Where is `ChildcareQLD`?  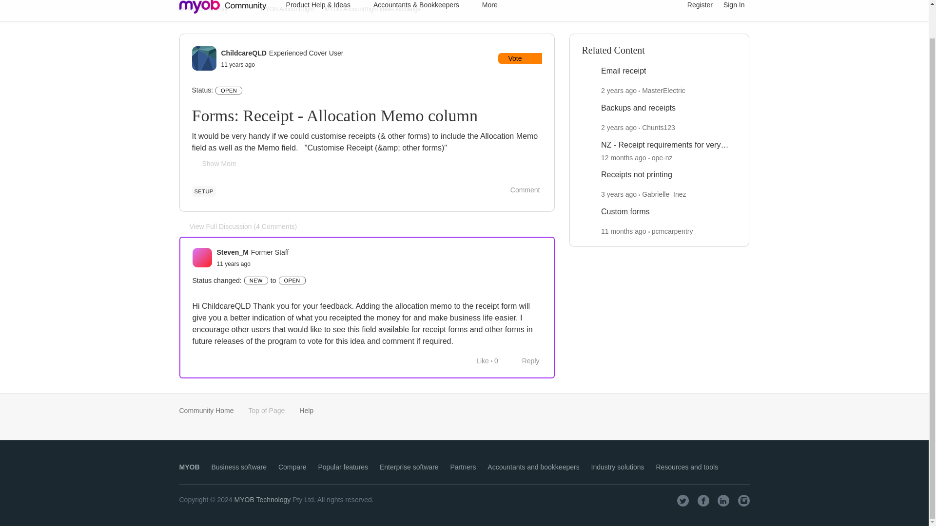 ChildcareQLD is located at coordinates (244, 53).